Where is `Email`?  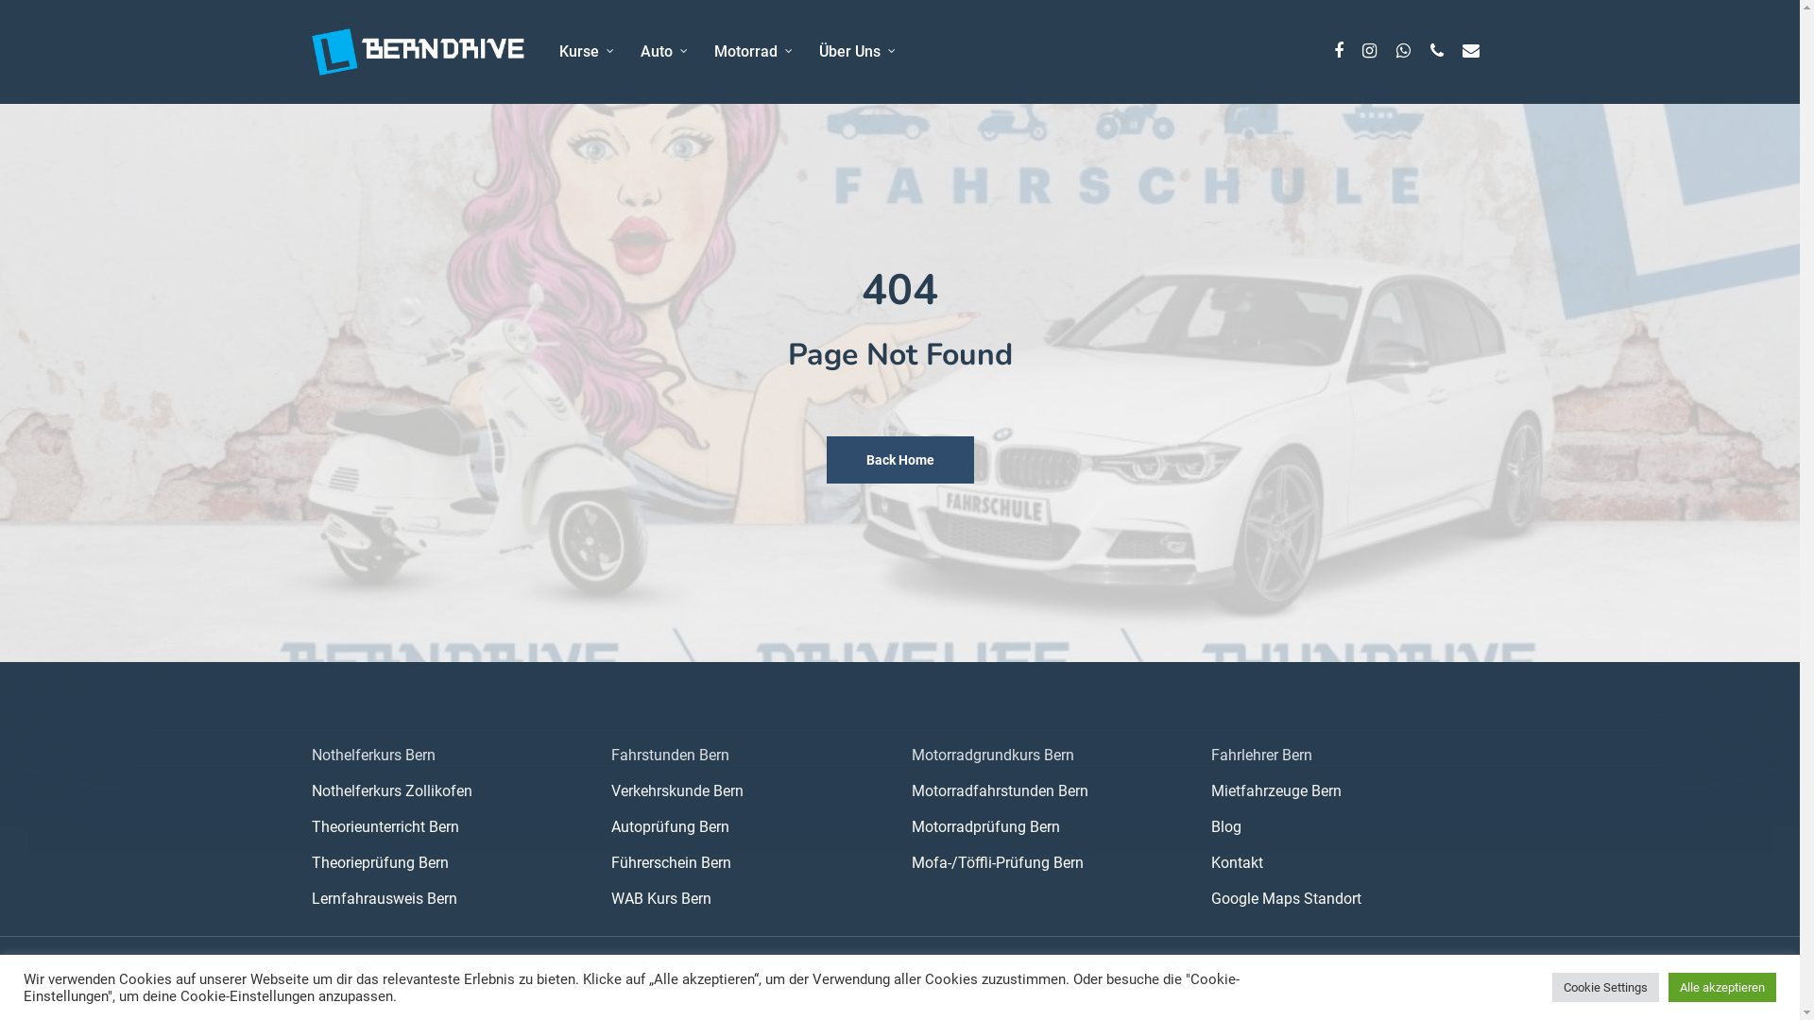 Email is located at coordinates (1471, 52).